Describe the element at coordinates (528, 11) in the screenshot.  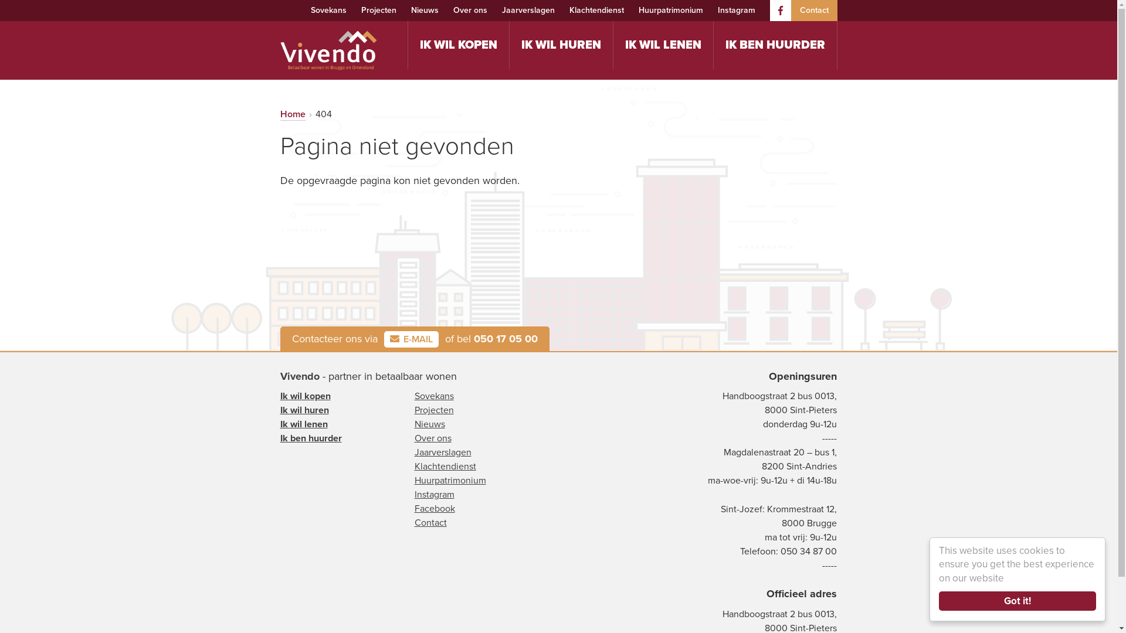
I see `Jaarverslagen` at that location.